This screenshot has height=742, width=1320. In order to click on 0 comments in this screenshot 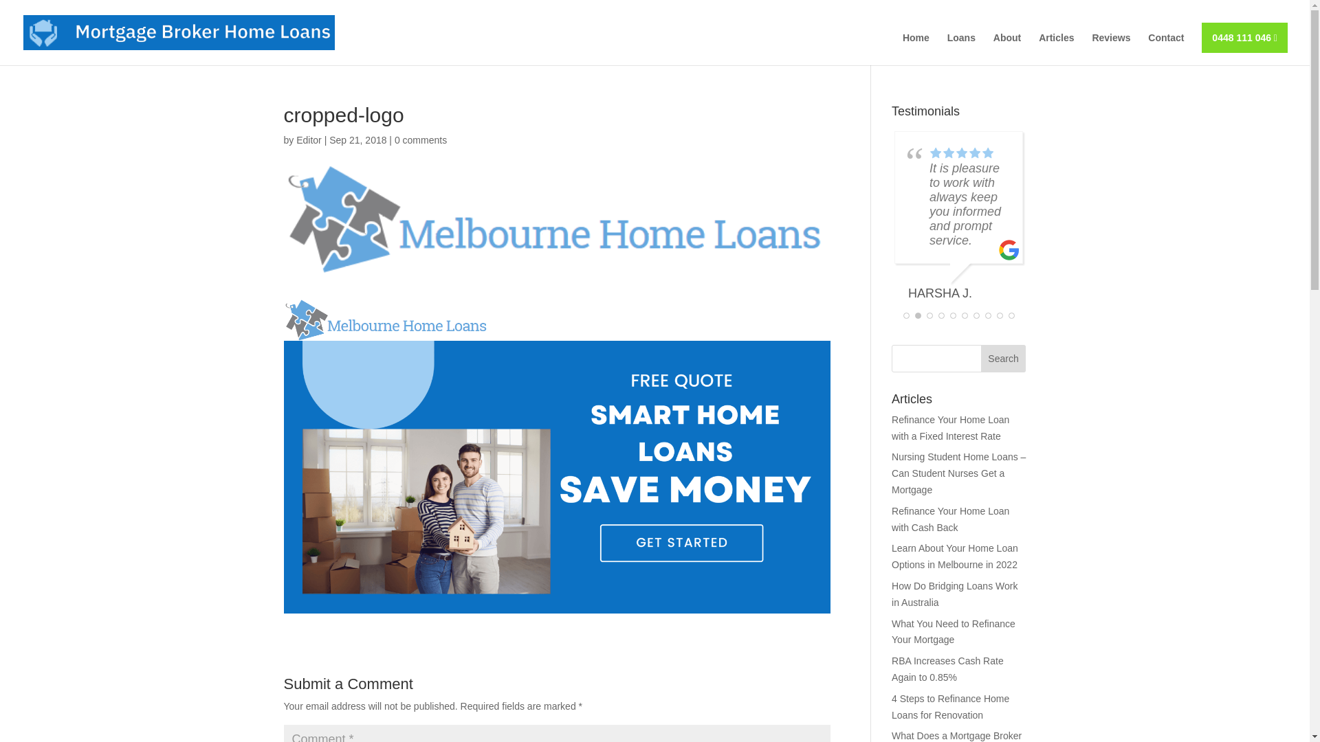, I will do `click(421, 140)`.